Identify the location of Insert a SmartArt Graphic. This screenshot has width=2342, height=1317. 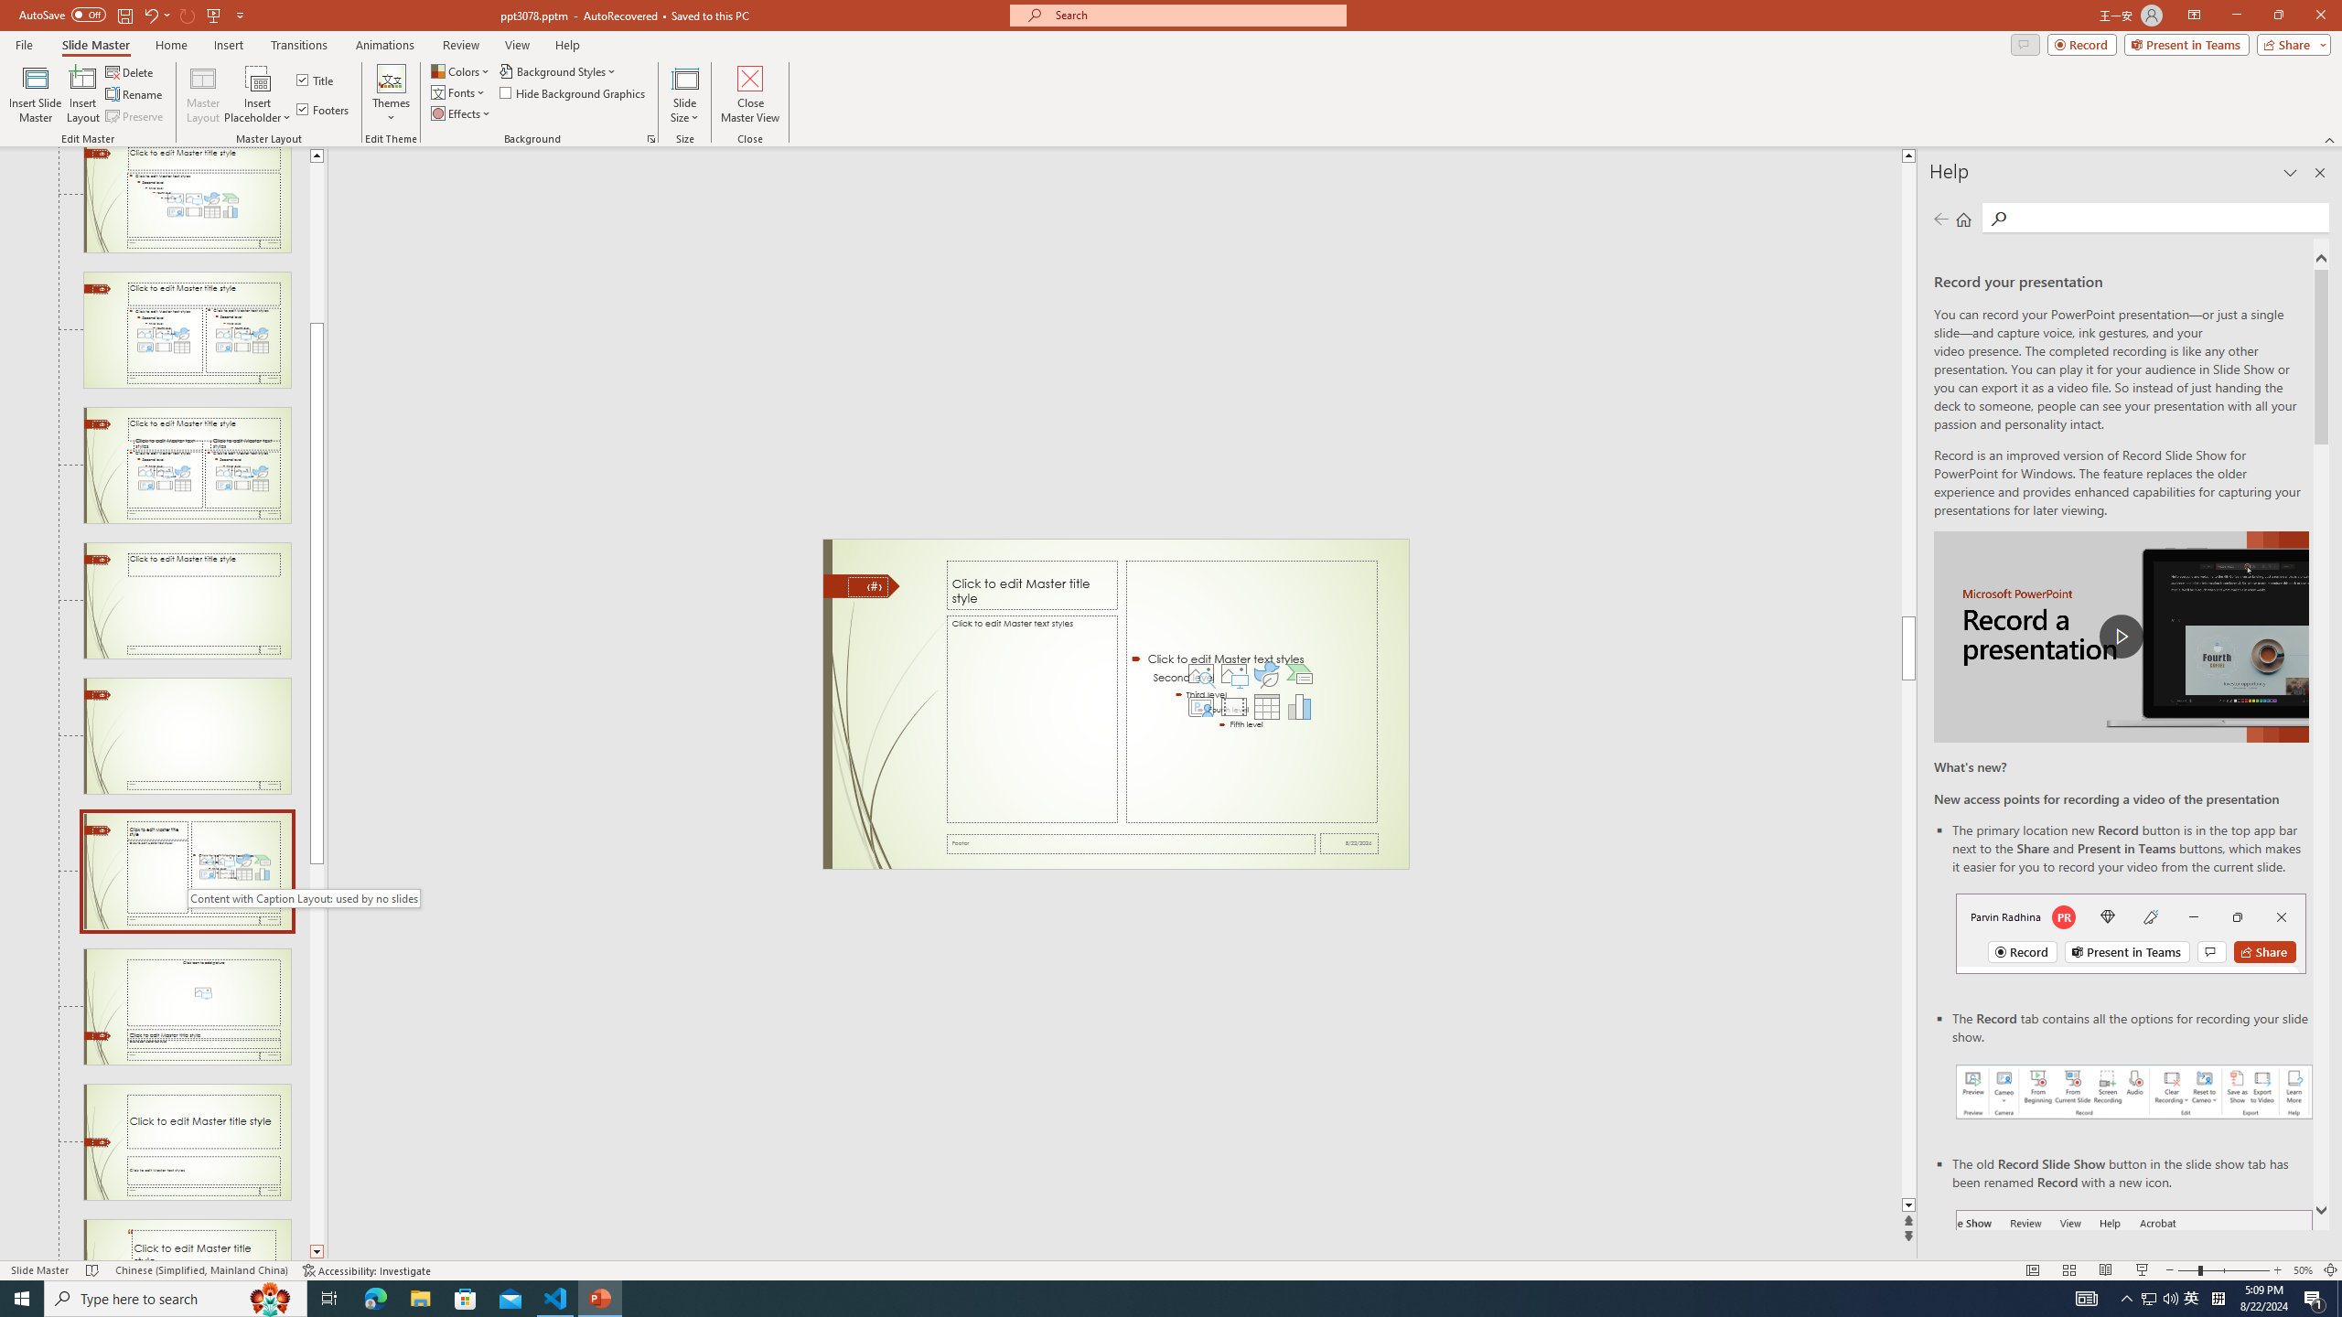
(1299, 674).